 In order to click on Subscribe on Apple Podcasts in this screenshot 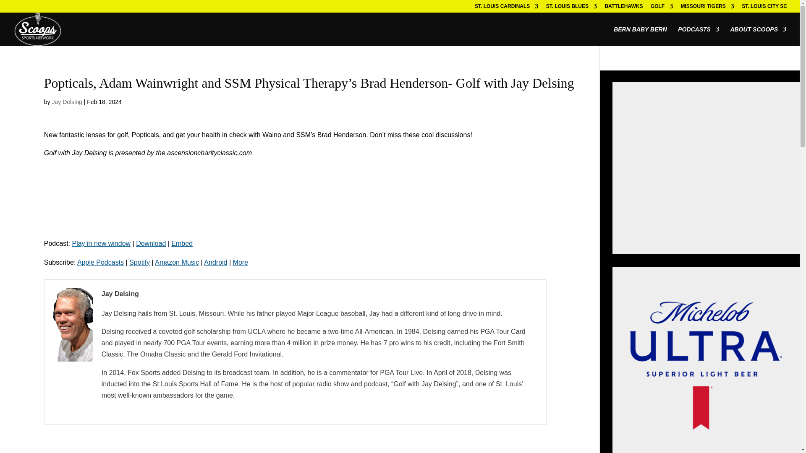, I will do `click(101, 262)`.